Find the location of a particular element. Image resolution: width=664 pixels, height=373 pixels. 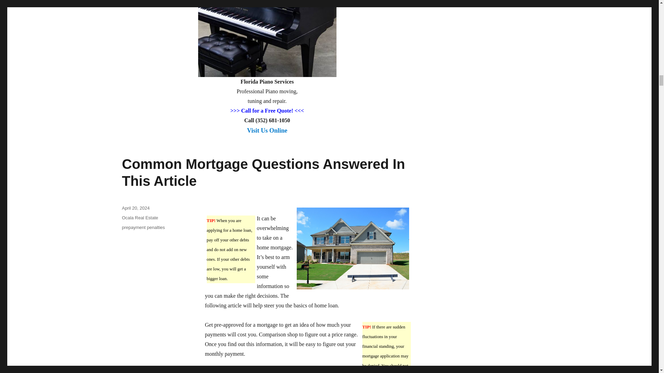

Ocala Real Estate is located at coordinates (140, 218).